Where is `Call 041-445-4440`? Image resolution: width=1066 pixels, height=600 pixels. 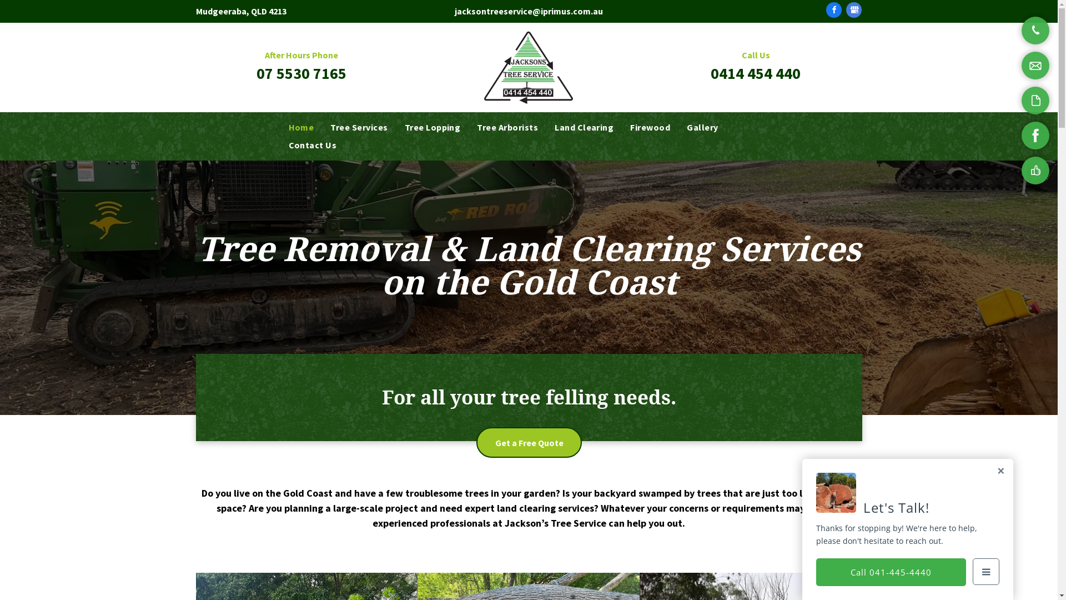
Call 041-445-4440 is located at coordinates (891, 572).